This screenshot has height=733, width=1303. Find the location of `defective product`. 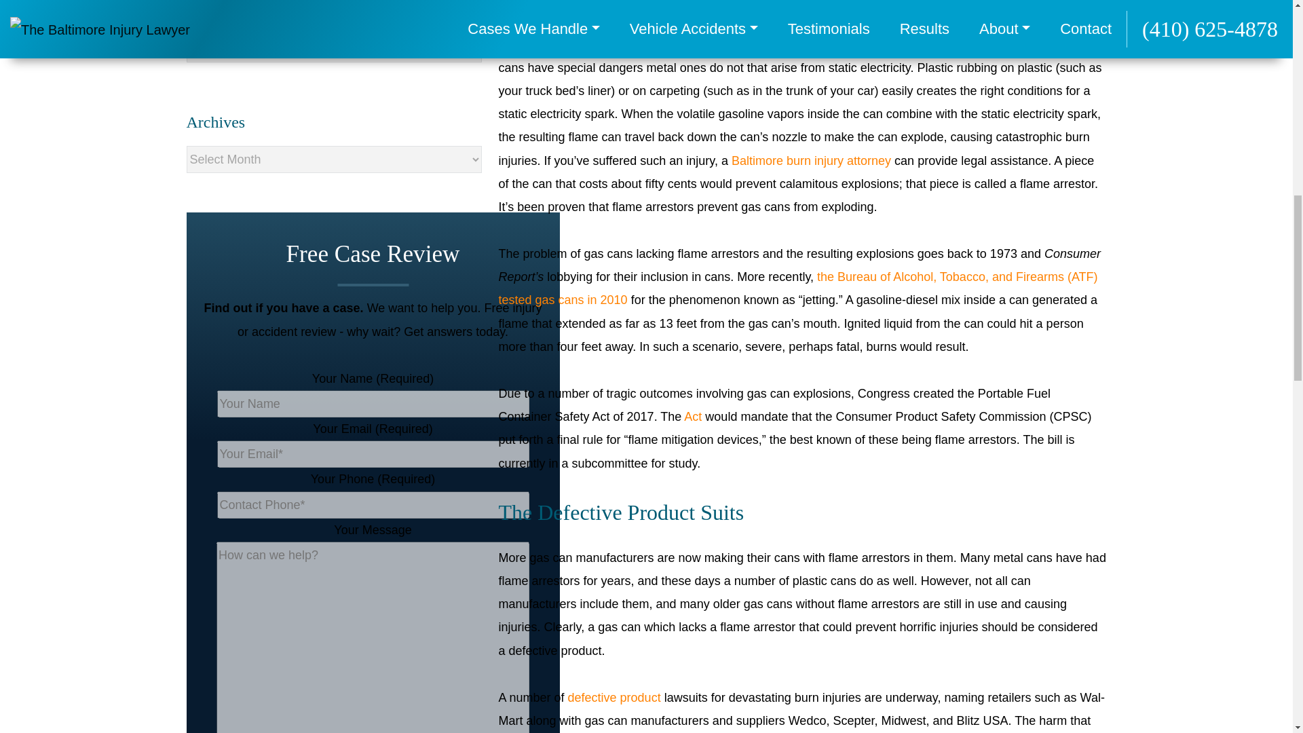

defective product is located at coordinates (614, 698).